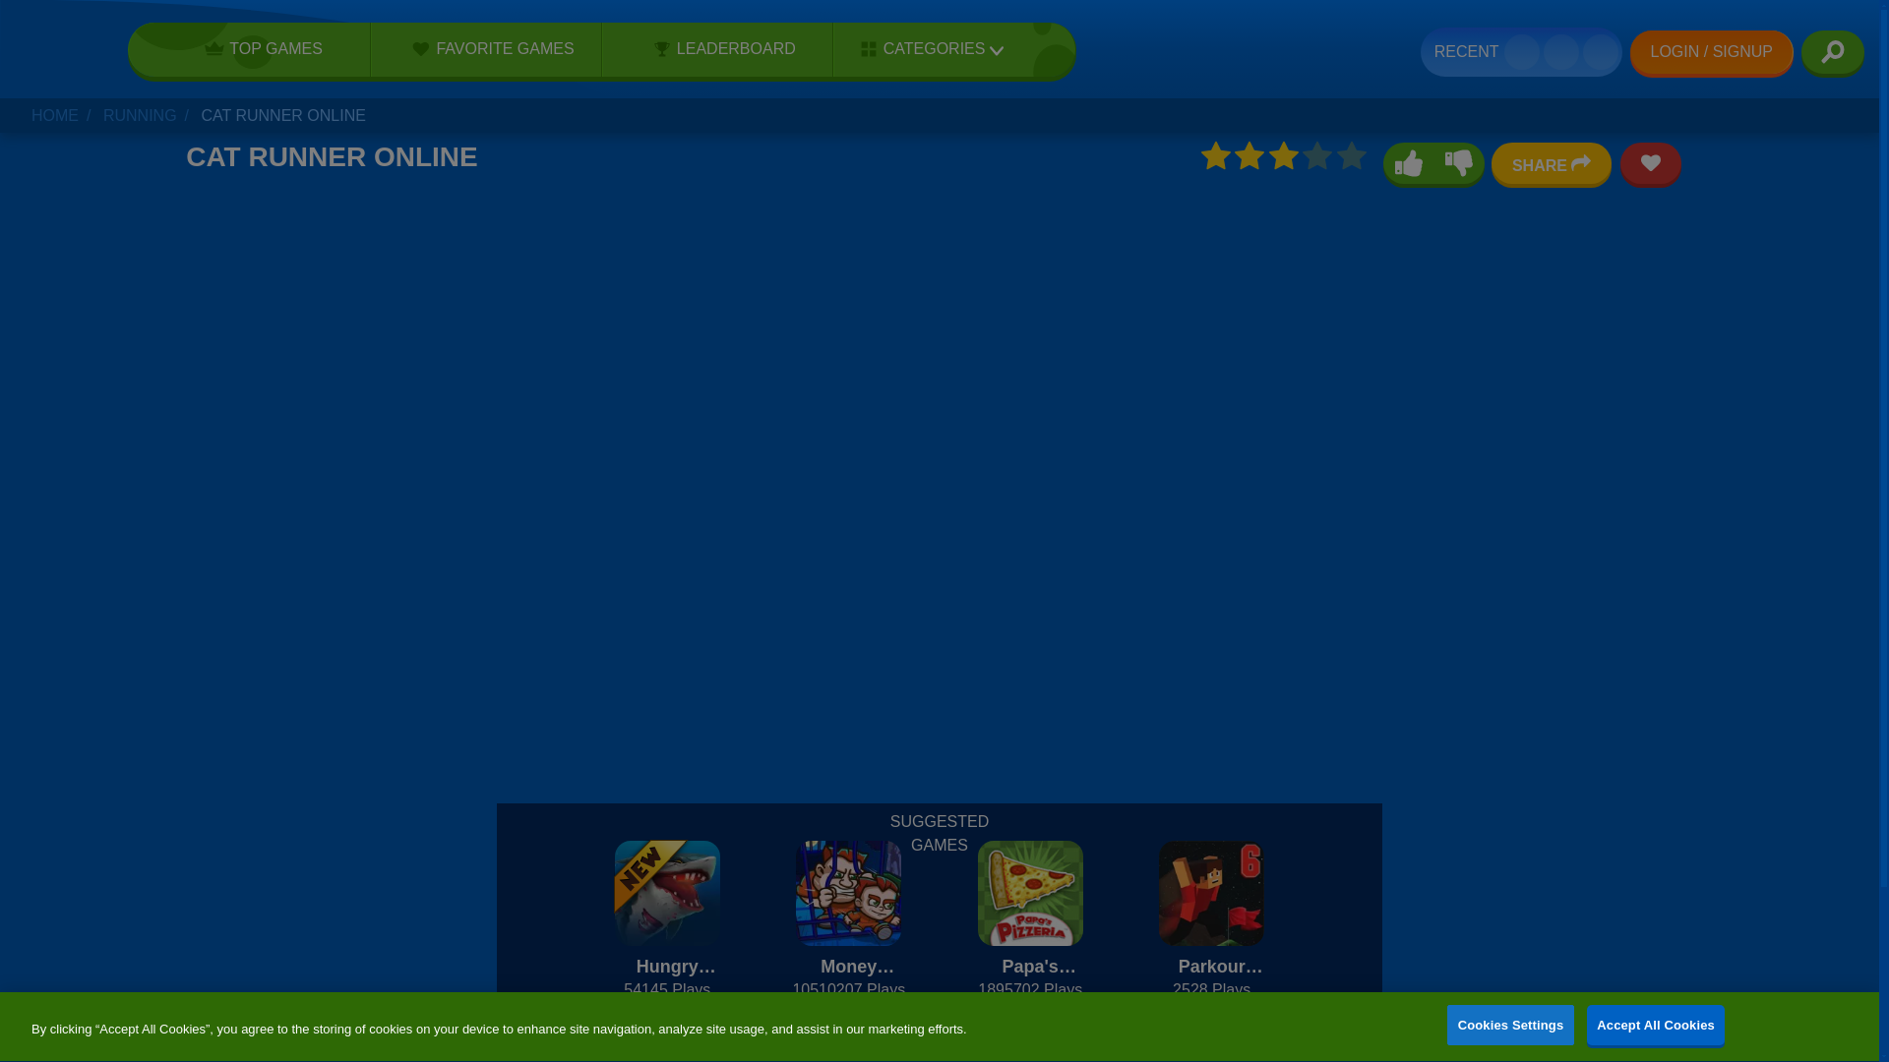  I want to click on CATEGORIES, so click(925, 49).